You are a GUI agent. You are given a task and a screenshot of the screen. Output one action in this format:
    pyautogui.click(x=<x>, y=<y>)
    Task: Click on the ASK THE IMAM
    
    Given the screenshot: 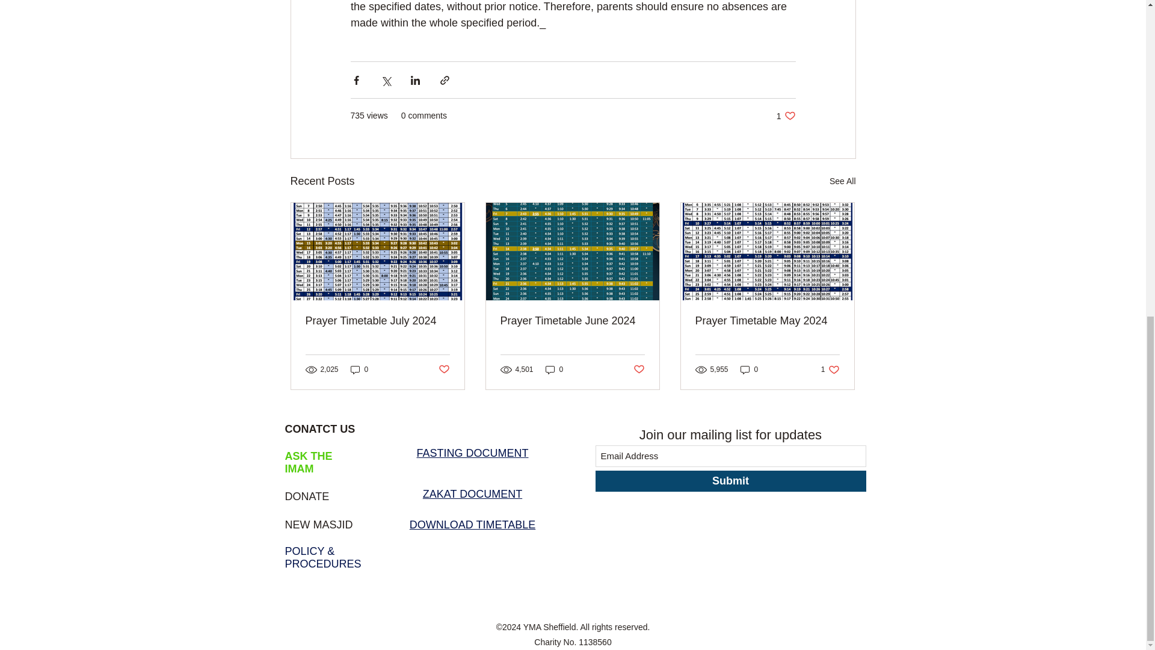 What is the action you would take?
    pyautogui.click(x=320, y=429)
    